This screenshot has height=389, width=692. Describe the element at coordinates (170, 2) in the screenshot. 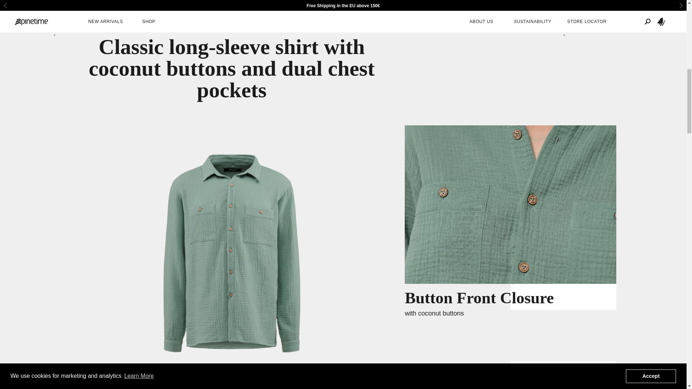

I see `SHOWCASE` at that location.